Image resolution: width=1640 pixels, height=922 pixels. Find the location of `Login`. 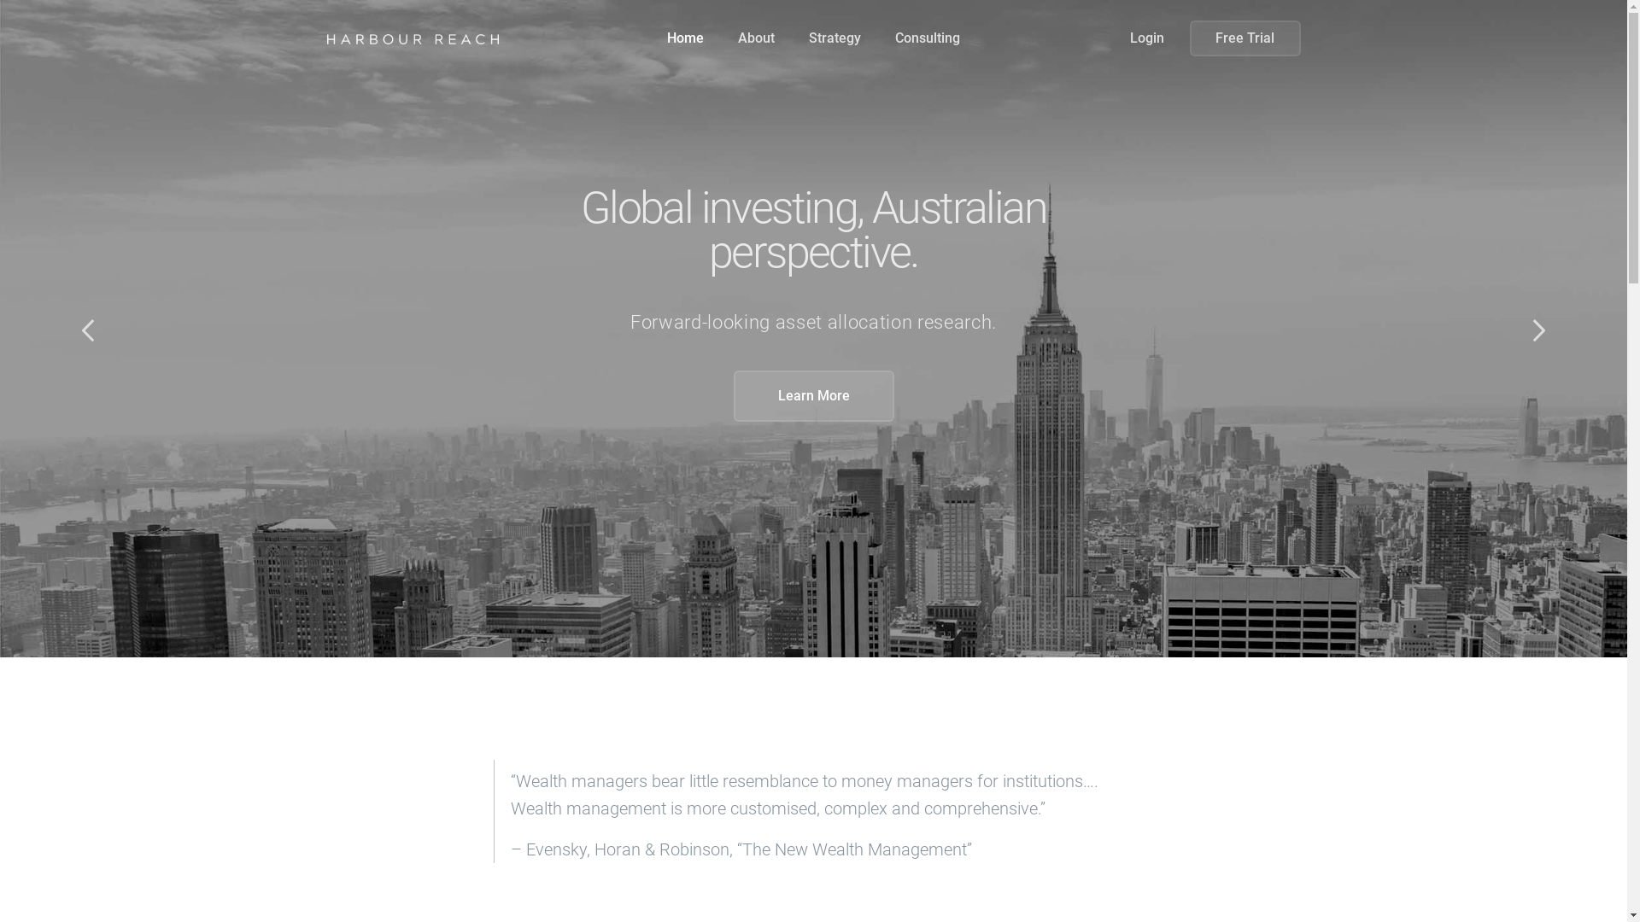

Login is located at coordinates (1146, 38).